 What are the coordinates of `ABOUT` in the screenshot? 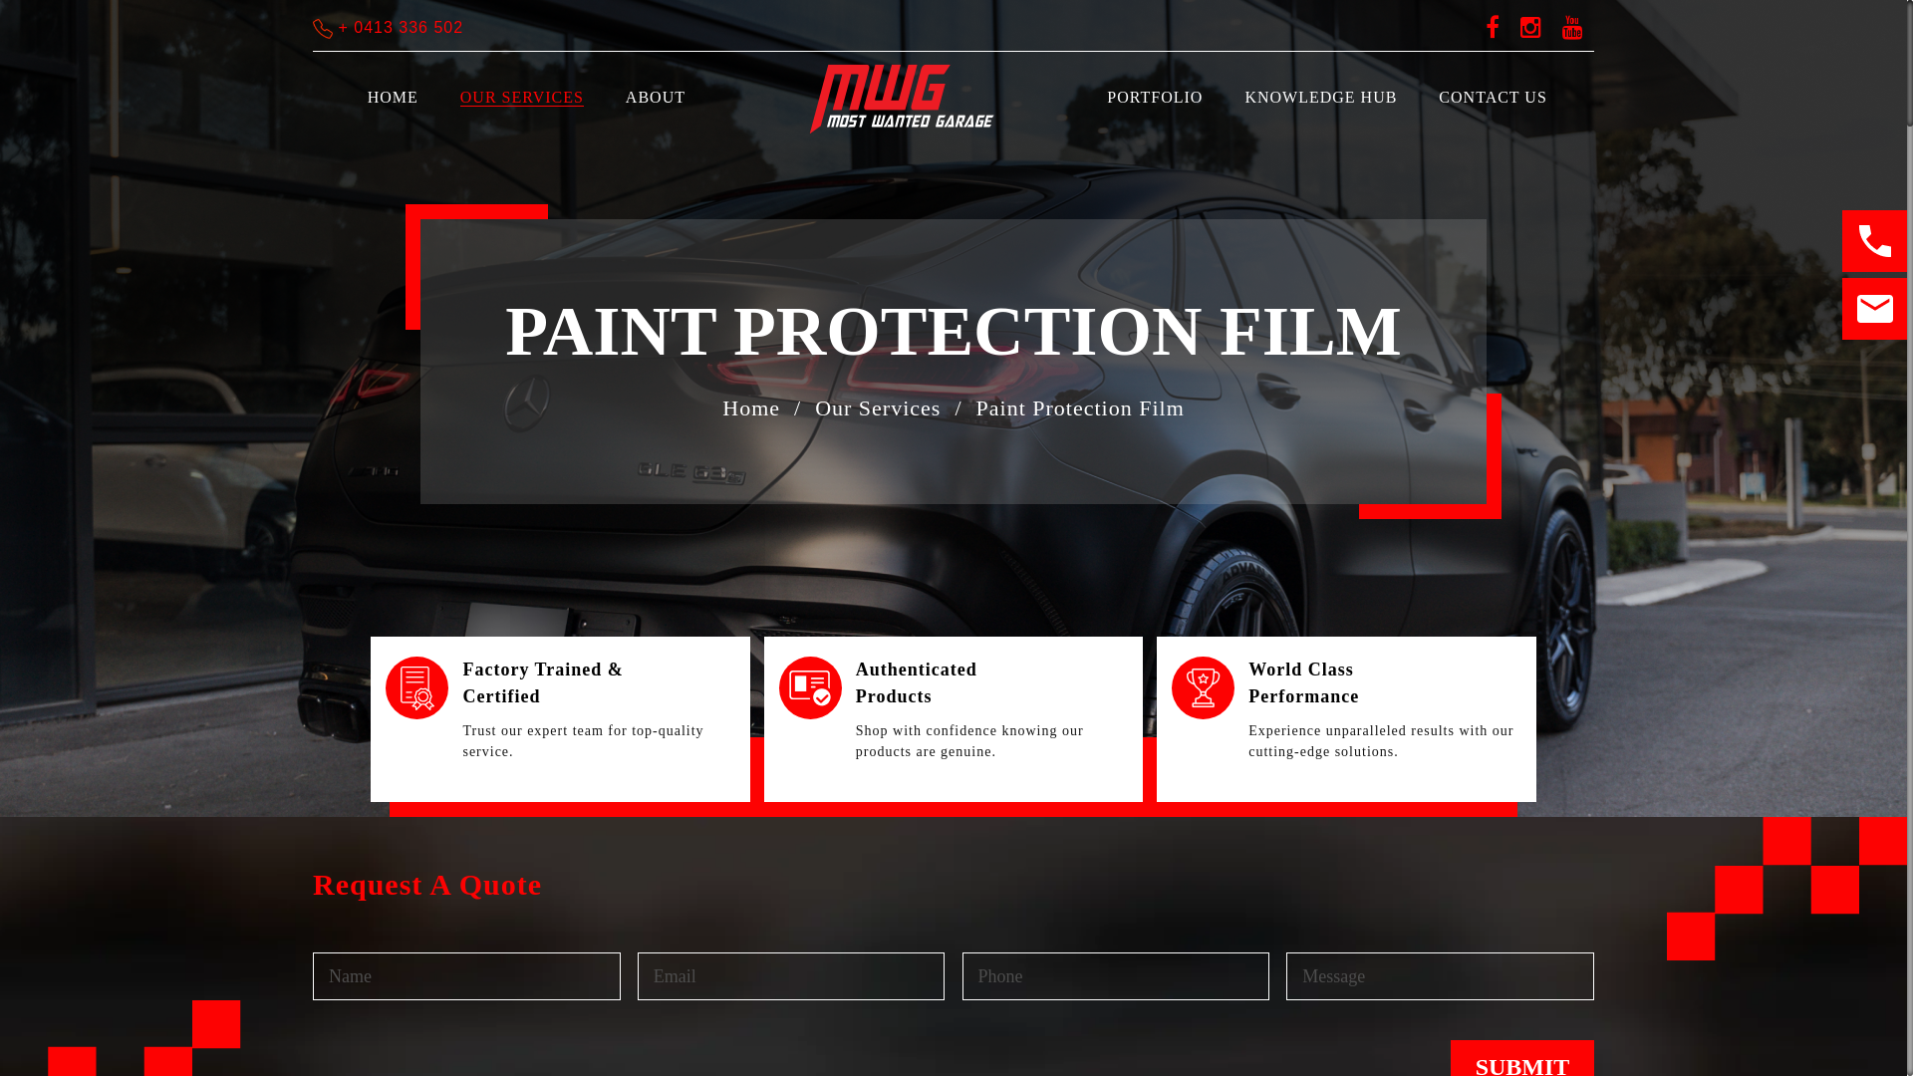 It's located at (656, 98).